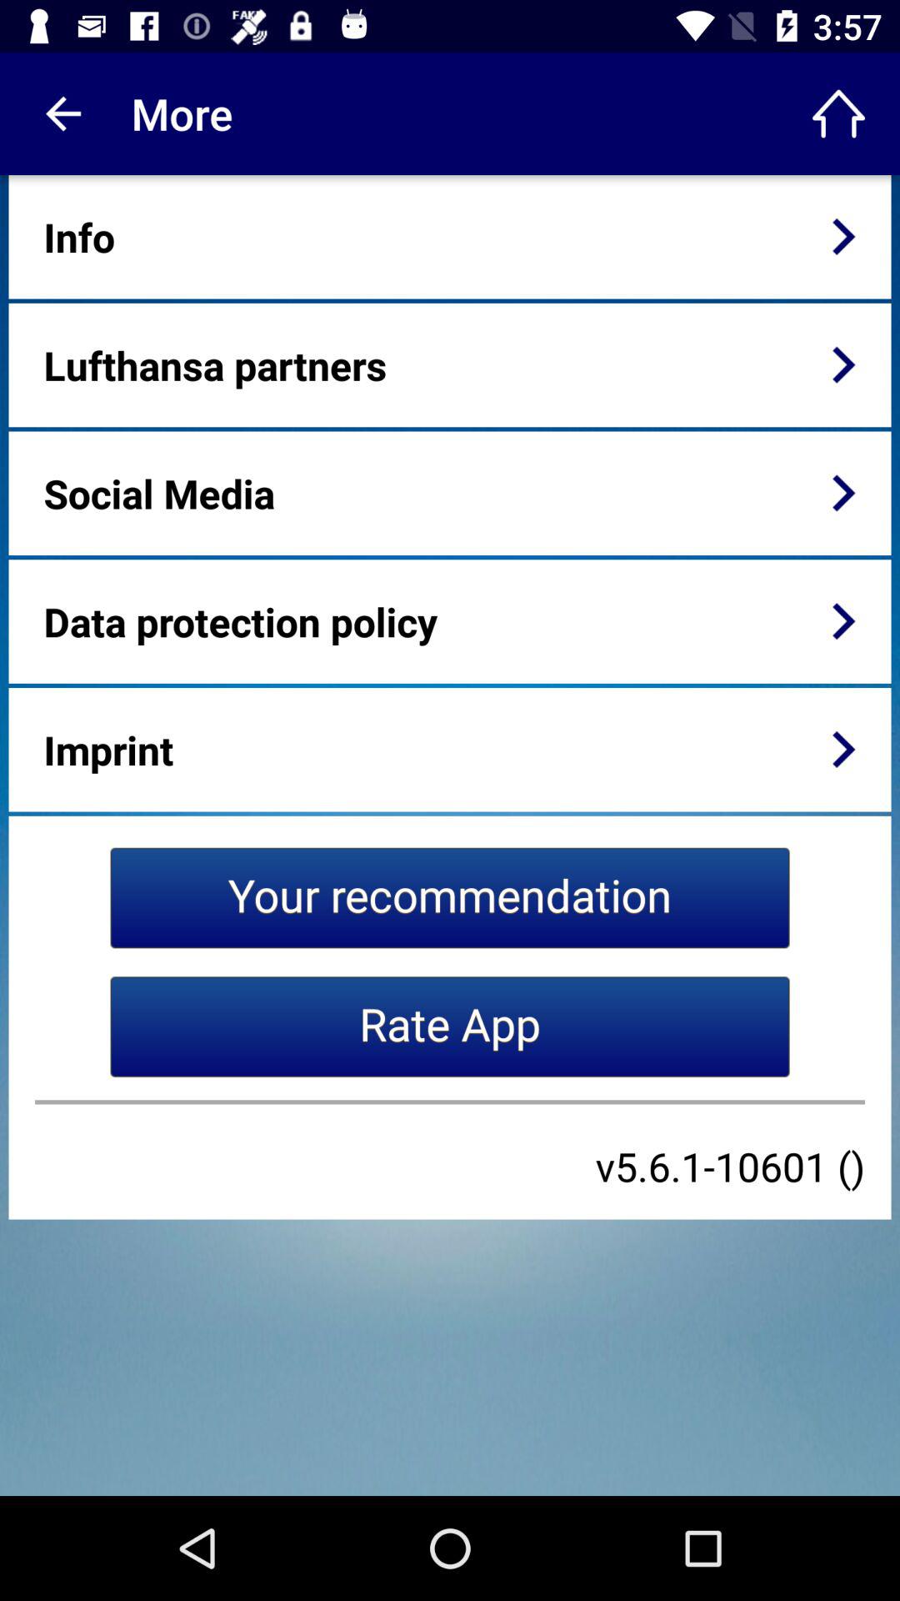  Describe the element at coordinates (838, 113) in the screenshot. I see `press icon next to the more app` at that location.